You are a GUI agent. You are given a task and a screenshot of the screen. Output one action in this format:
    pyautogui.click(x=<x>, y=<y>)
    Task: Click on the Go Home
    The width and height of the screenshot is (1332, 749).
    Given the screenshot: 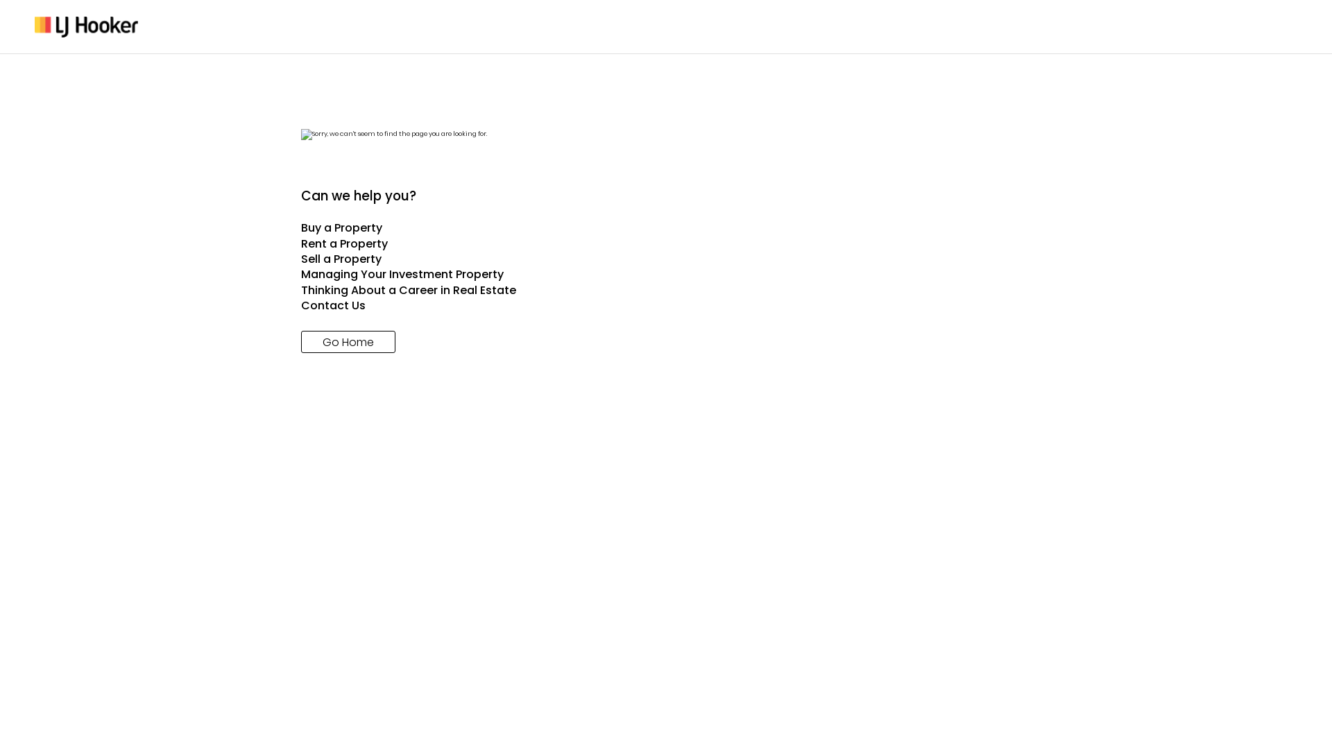 What is the action you would take?
    pyautogui.click(x=348, y=341)
    